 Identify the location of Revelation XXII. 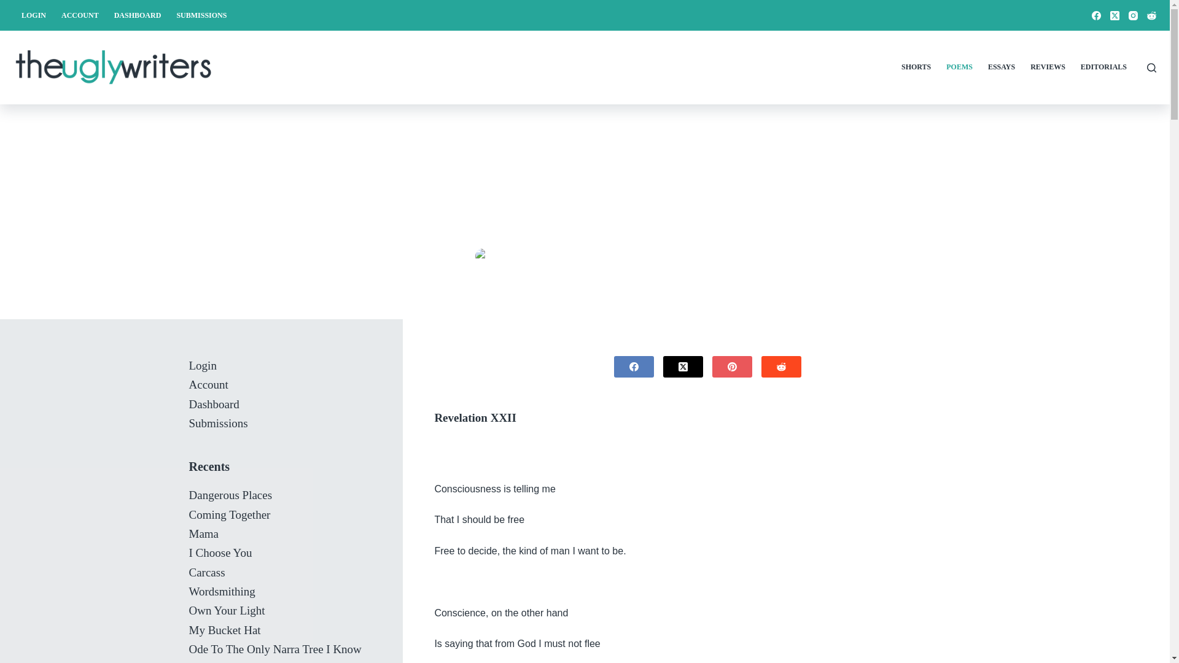
(585, 173).